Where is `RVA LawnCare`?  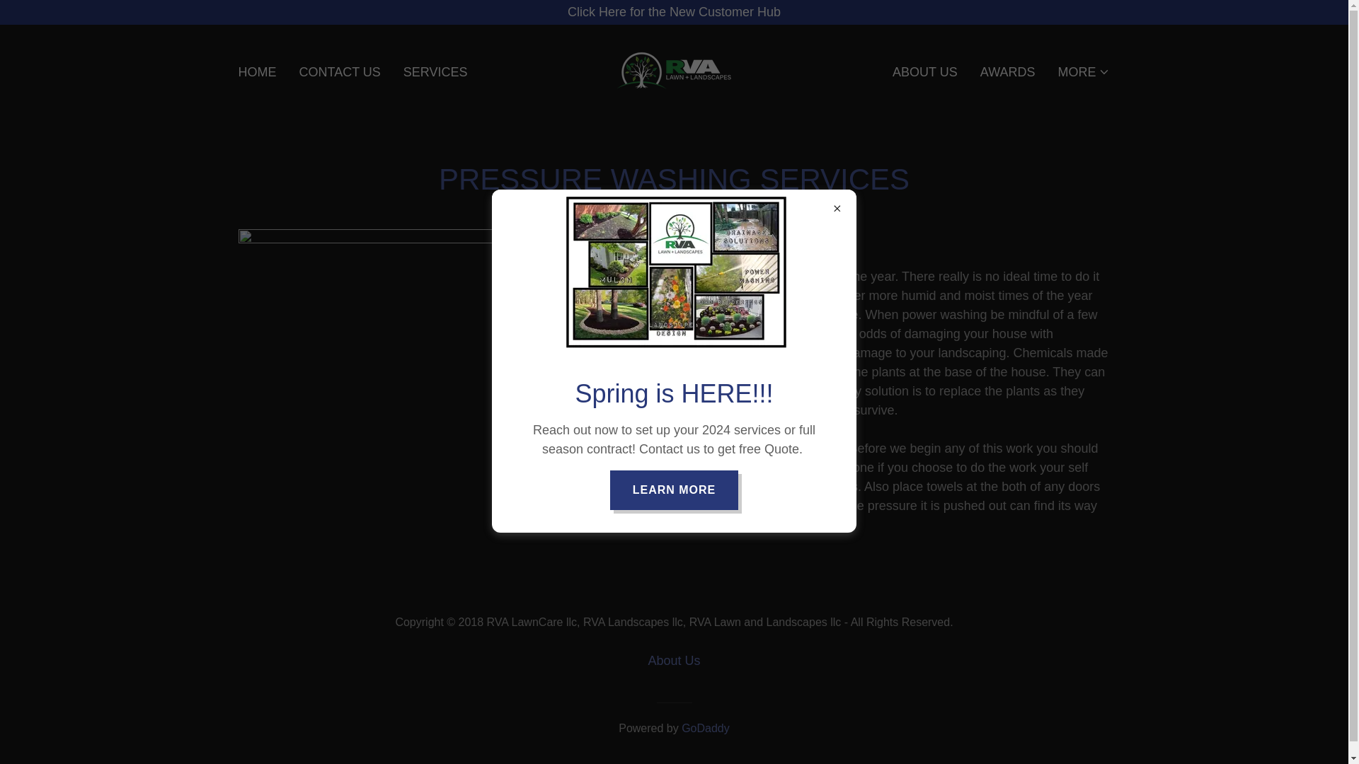
RVA LawnCare is located at coordinates (674, 71).